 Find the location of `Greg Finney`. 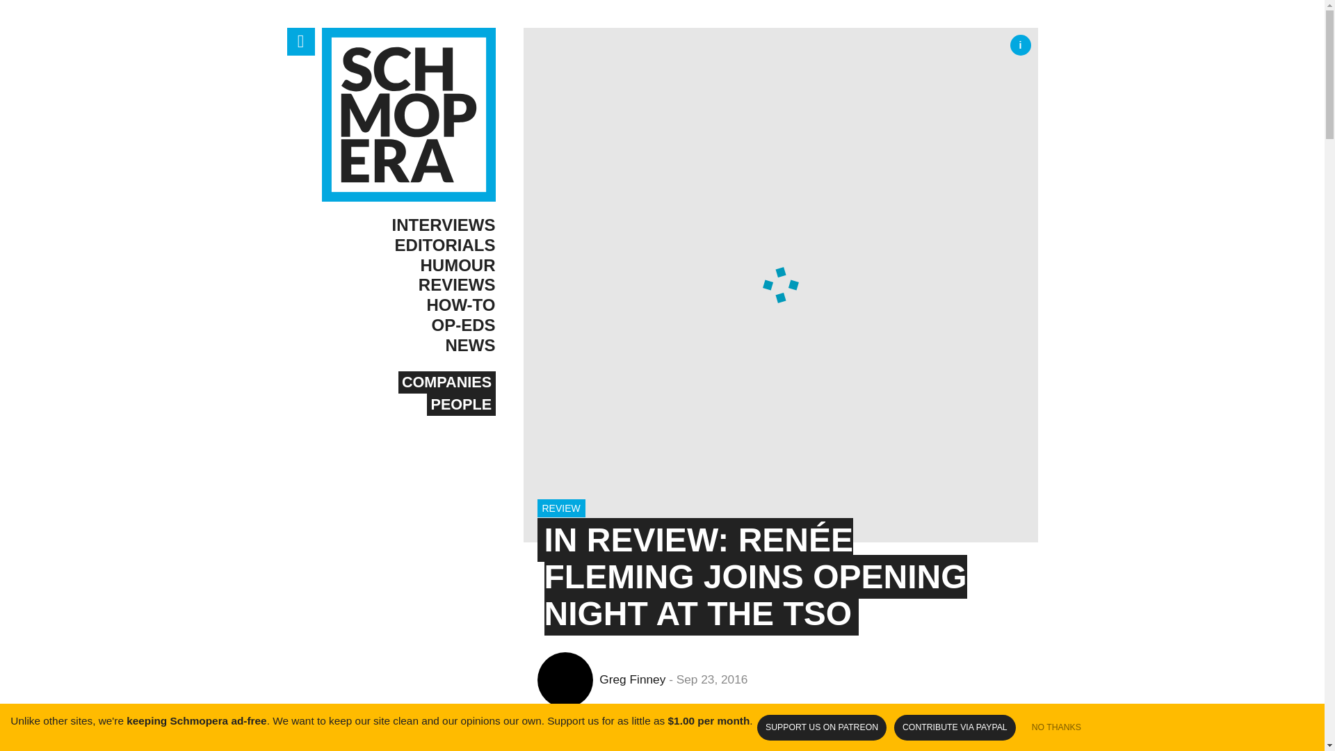

Greg Finney is located at coordinates (597, 679).